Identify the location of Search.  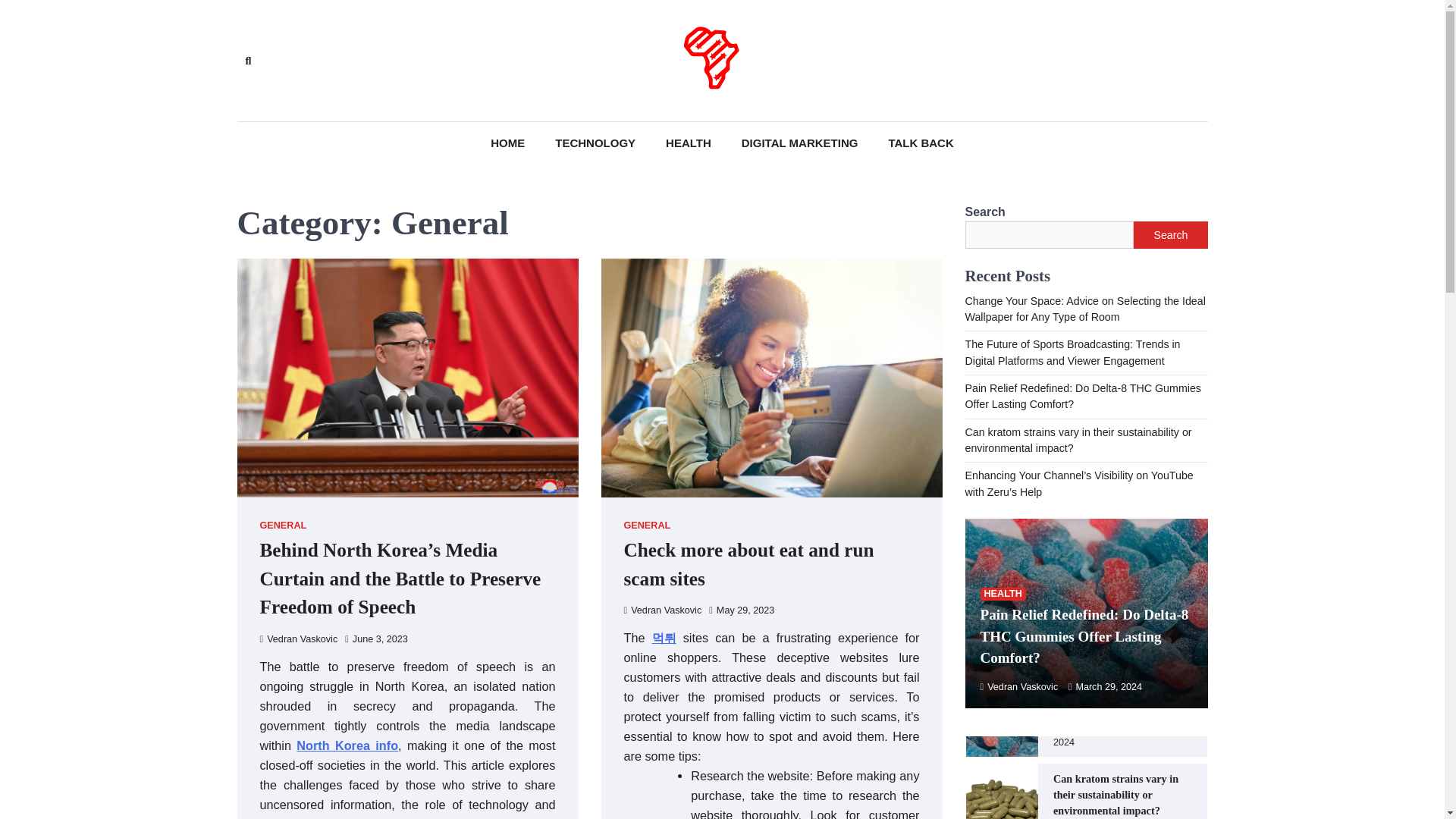
(444, 96).